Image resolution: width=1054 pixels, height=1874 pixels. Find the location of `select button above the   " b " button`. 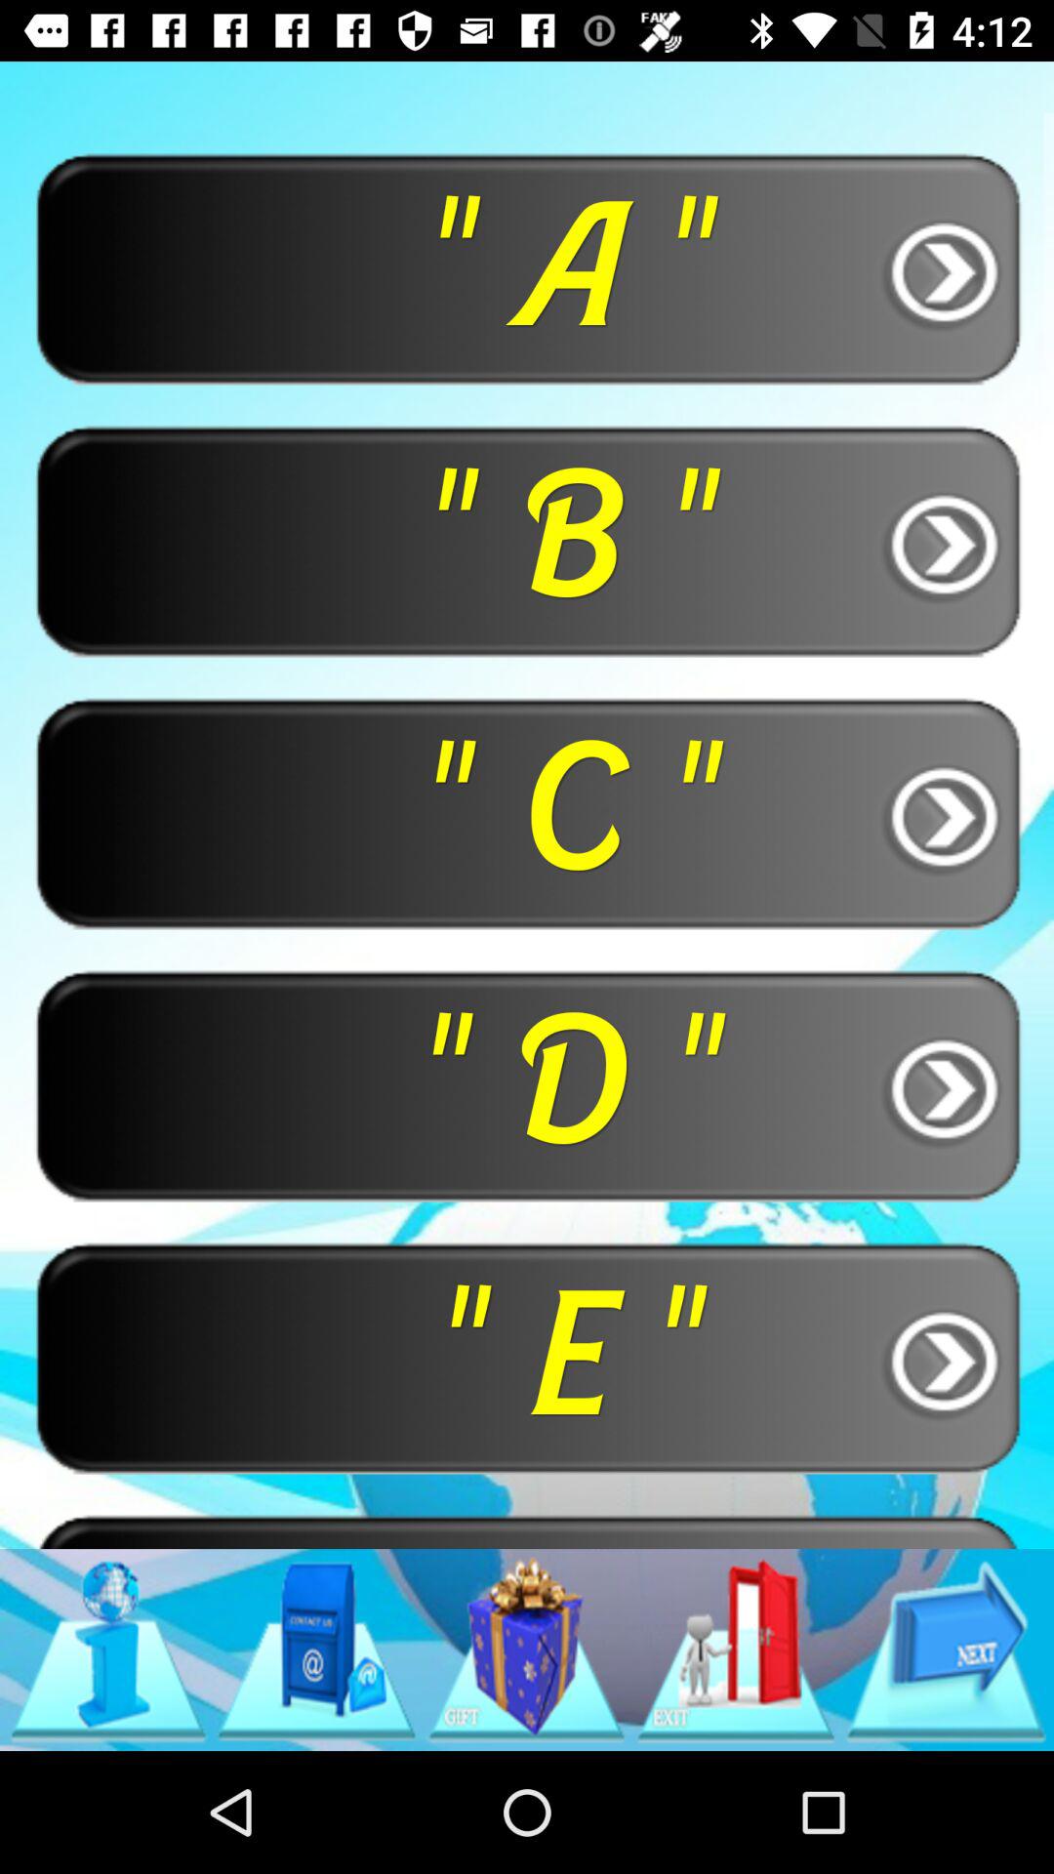

select button above the   " b " button is located at coordinates (527, 267).